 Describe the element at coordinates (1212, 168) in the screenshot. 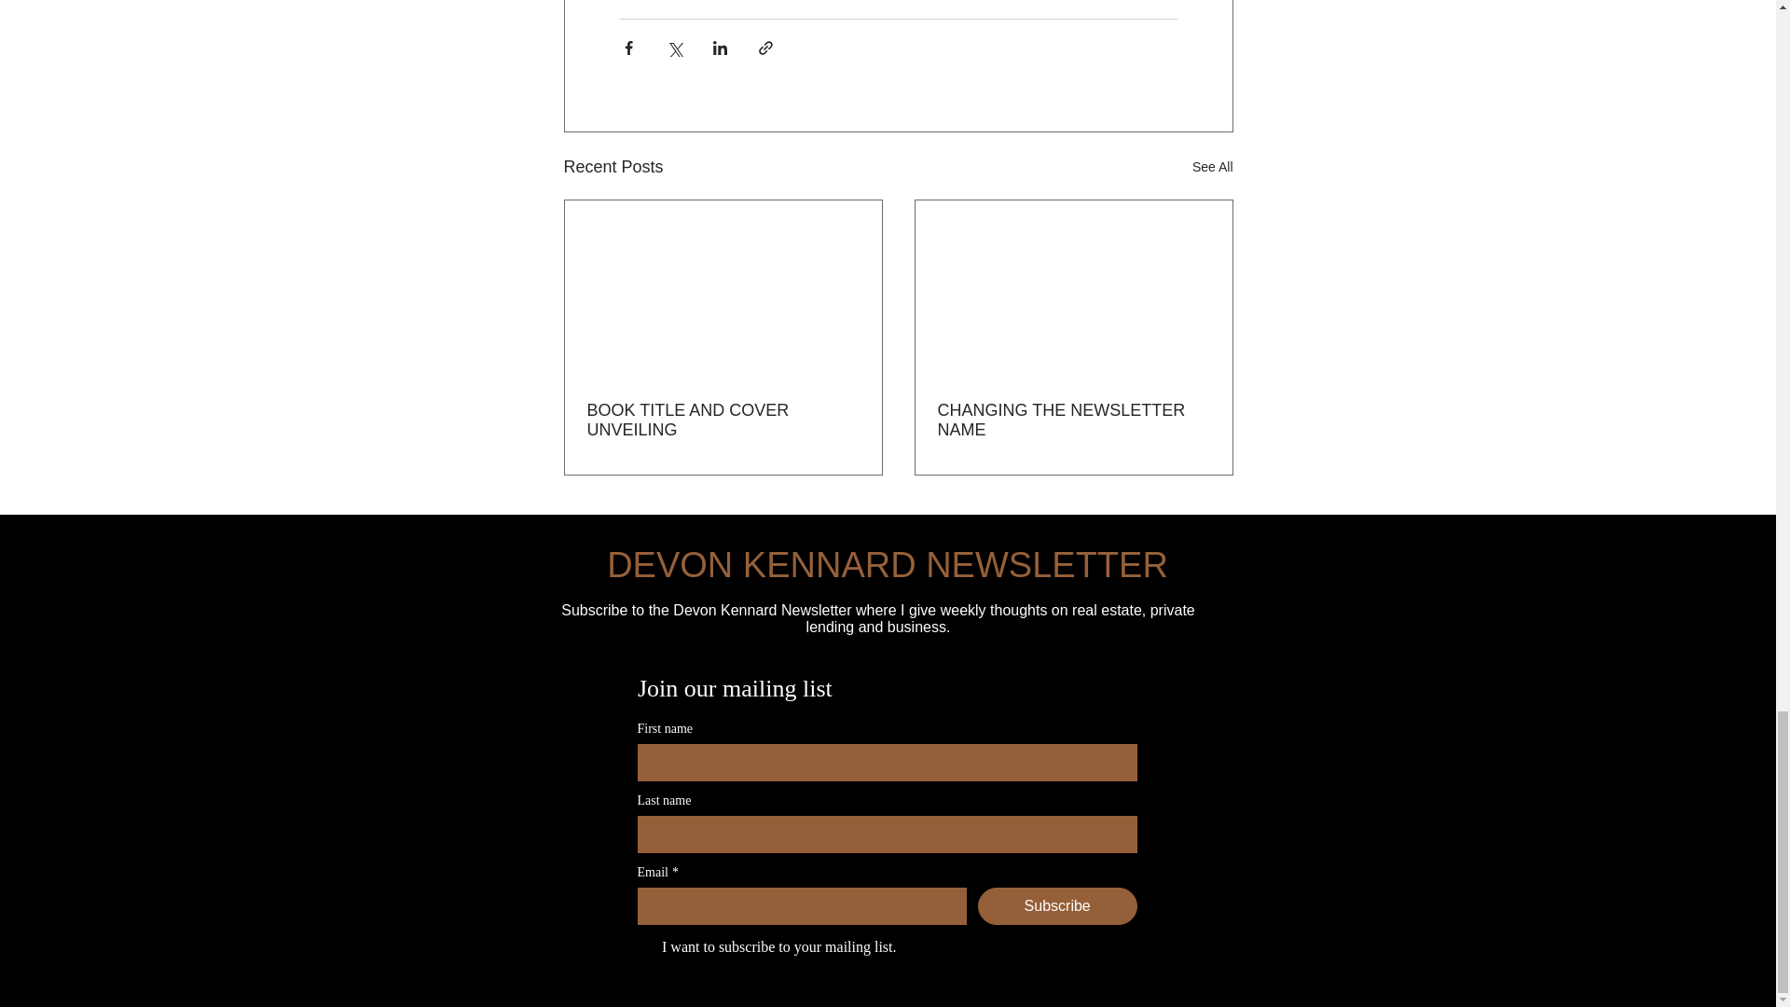

I see `See All` at that location.